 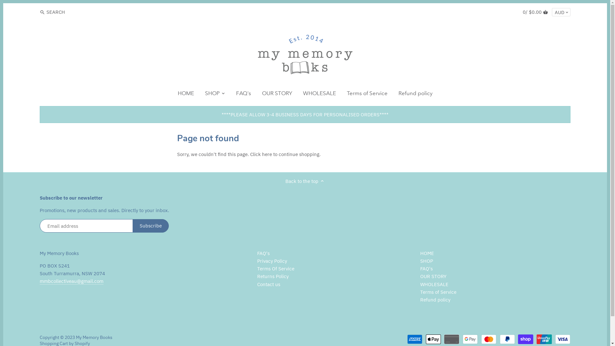 I want to click on Refund policy, so click(x=415, y=95).